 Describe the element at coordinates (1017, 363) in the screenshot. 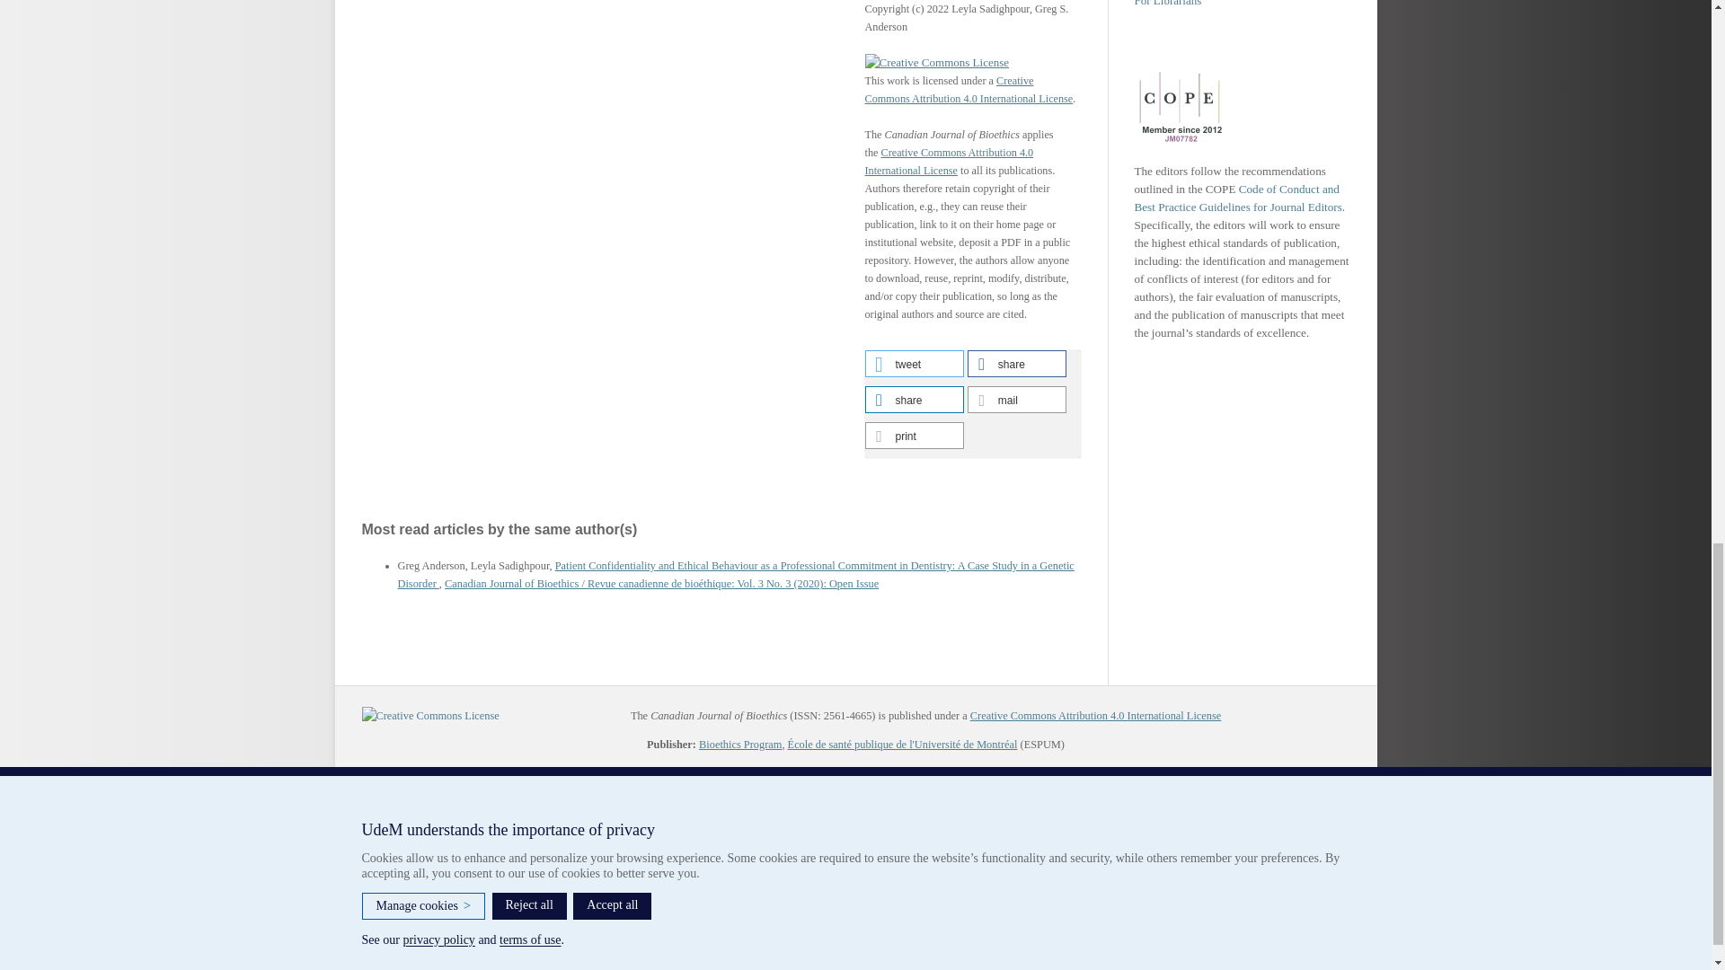

I see `Share on Facebook` at that location.